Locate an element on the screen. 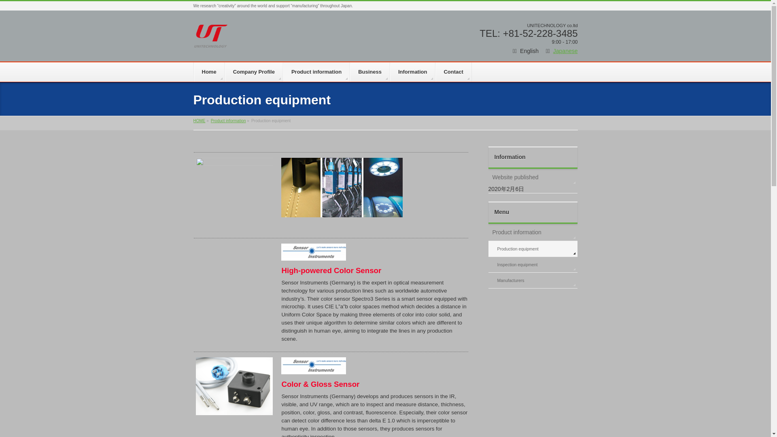 The width and height of the screenshot is (777, 437). Company Profile is located at coordinates (254, 72).